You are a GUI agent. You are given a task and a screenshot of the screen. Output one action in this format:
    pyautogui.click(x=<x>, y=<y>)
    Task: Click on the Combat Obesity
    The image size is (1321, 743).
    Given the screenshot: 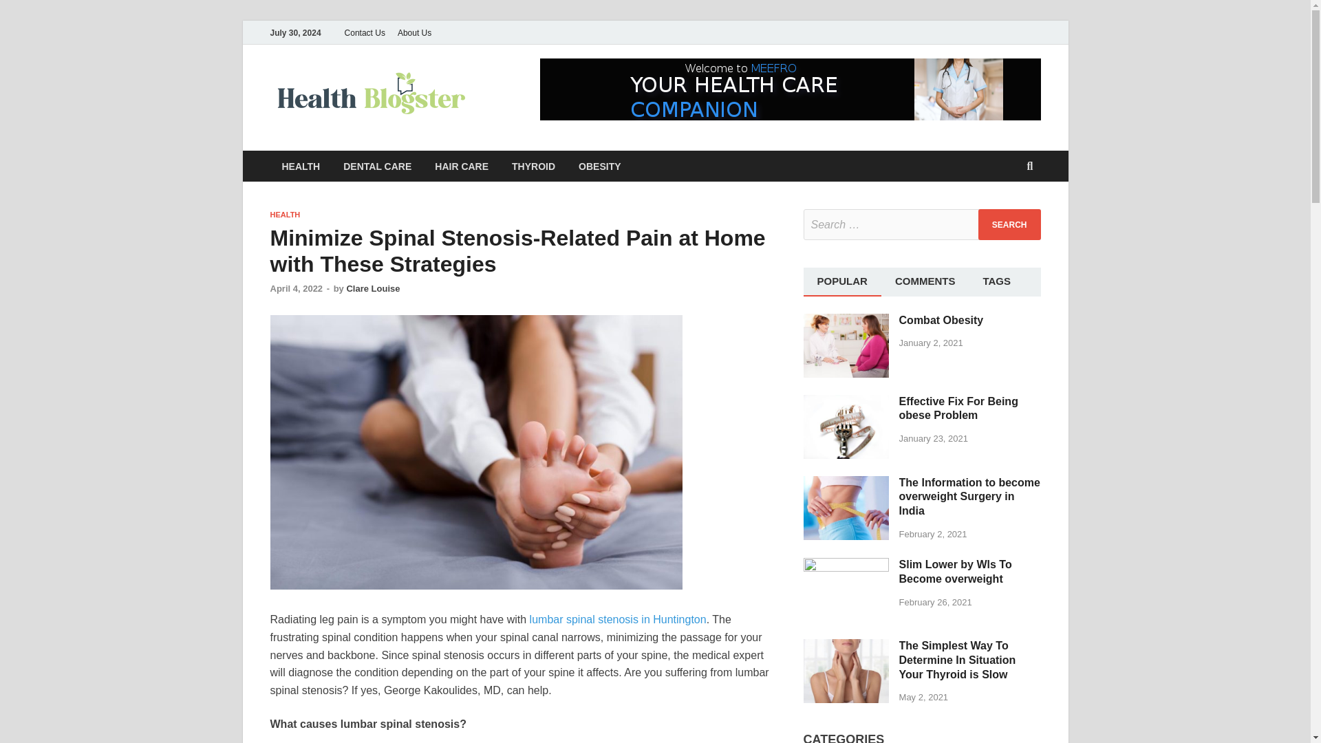 What is the action you would take?
    pyautogui.click(x=846, y=321)
    